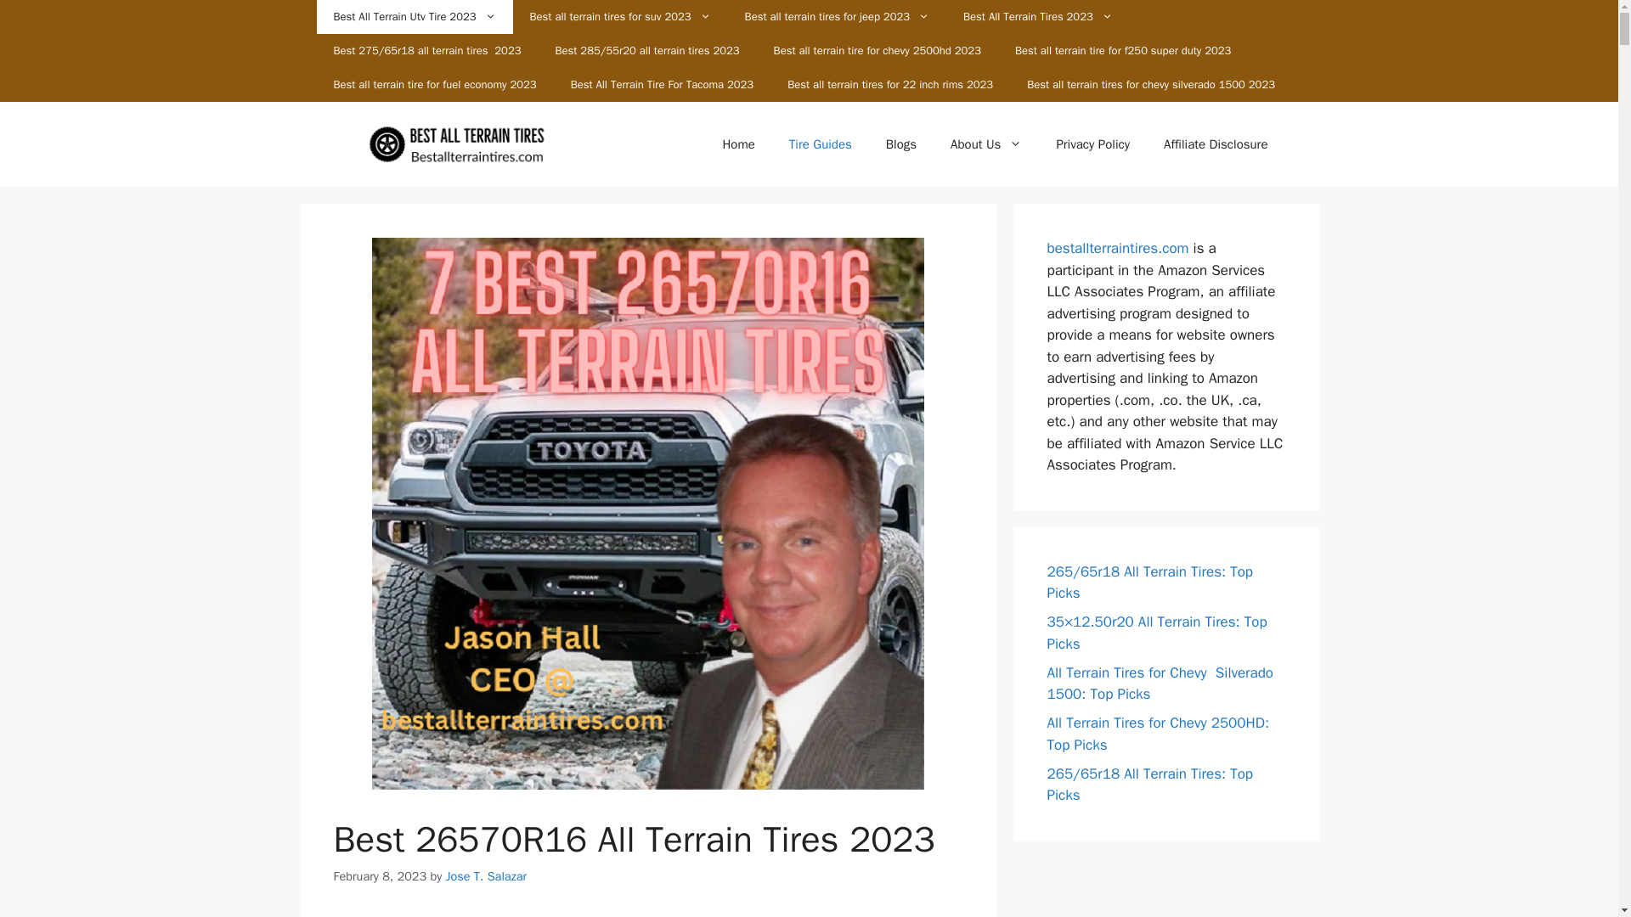 The height and width of the screenshot is (917, 1631). I want to click on View all posts by Jose T. Salazar, so click(486, 876).